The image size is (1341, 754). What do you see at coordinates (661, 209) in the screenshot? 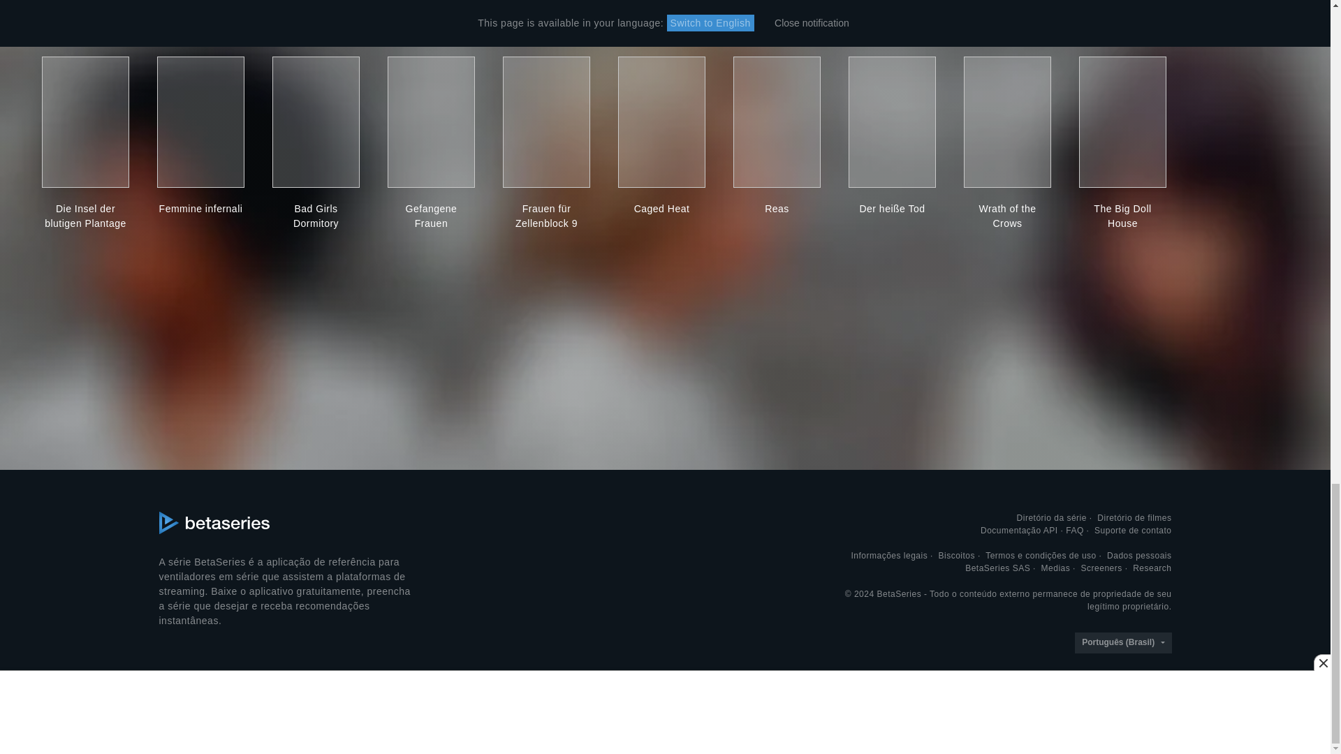
I see `Caged Heat` at bounding box center [661, 209].